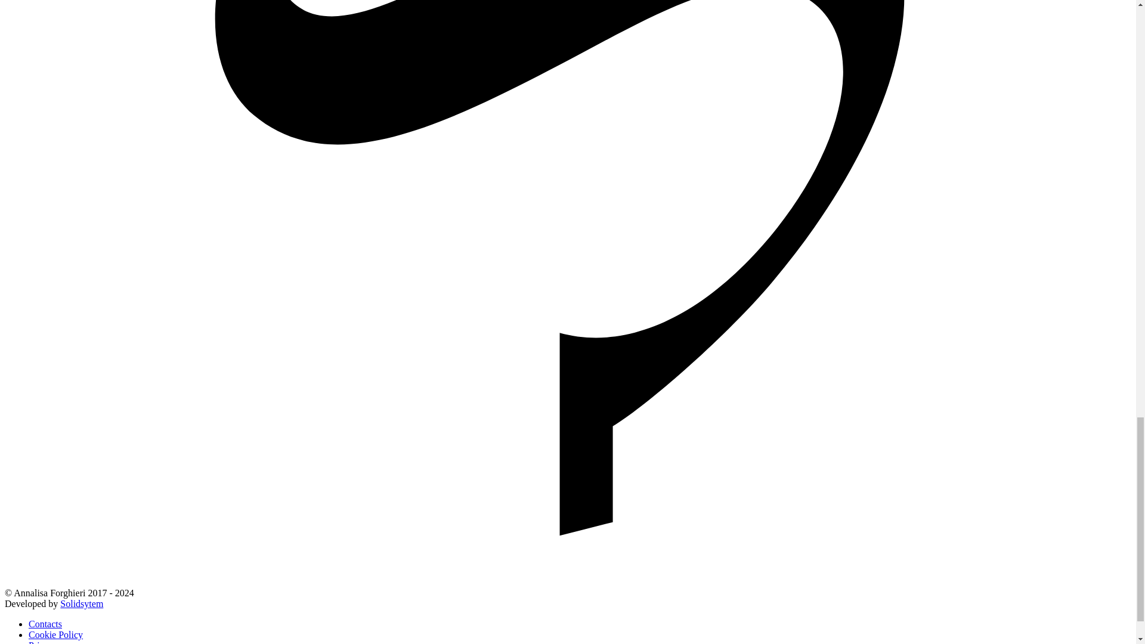 The image size is (1145, 644). Describe the element at coordinates (81, 603) in the screenshot. I see `Solidsytem` at that location.